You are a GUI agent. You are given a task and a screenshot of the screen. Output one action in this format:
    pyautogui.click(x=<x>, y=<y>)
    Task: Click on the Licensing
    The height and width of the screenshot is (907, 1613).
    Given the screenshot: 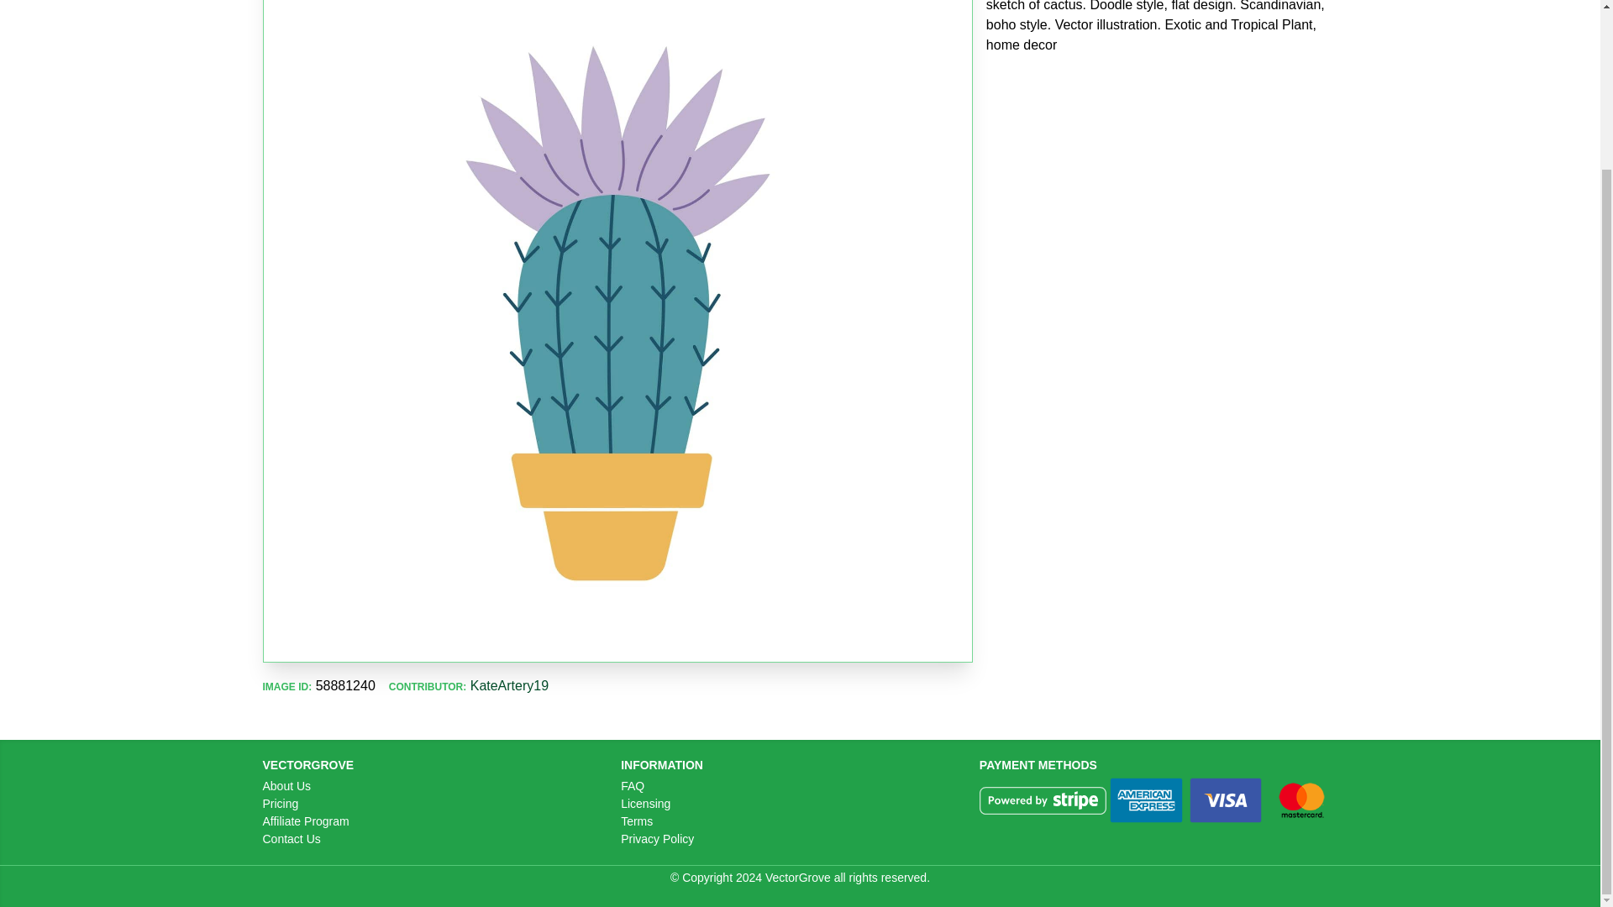 What is the action you would take?
    pyautogui.click(x=645, y=804)
    